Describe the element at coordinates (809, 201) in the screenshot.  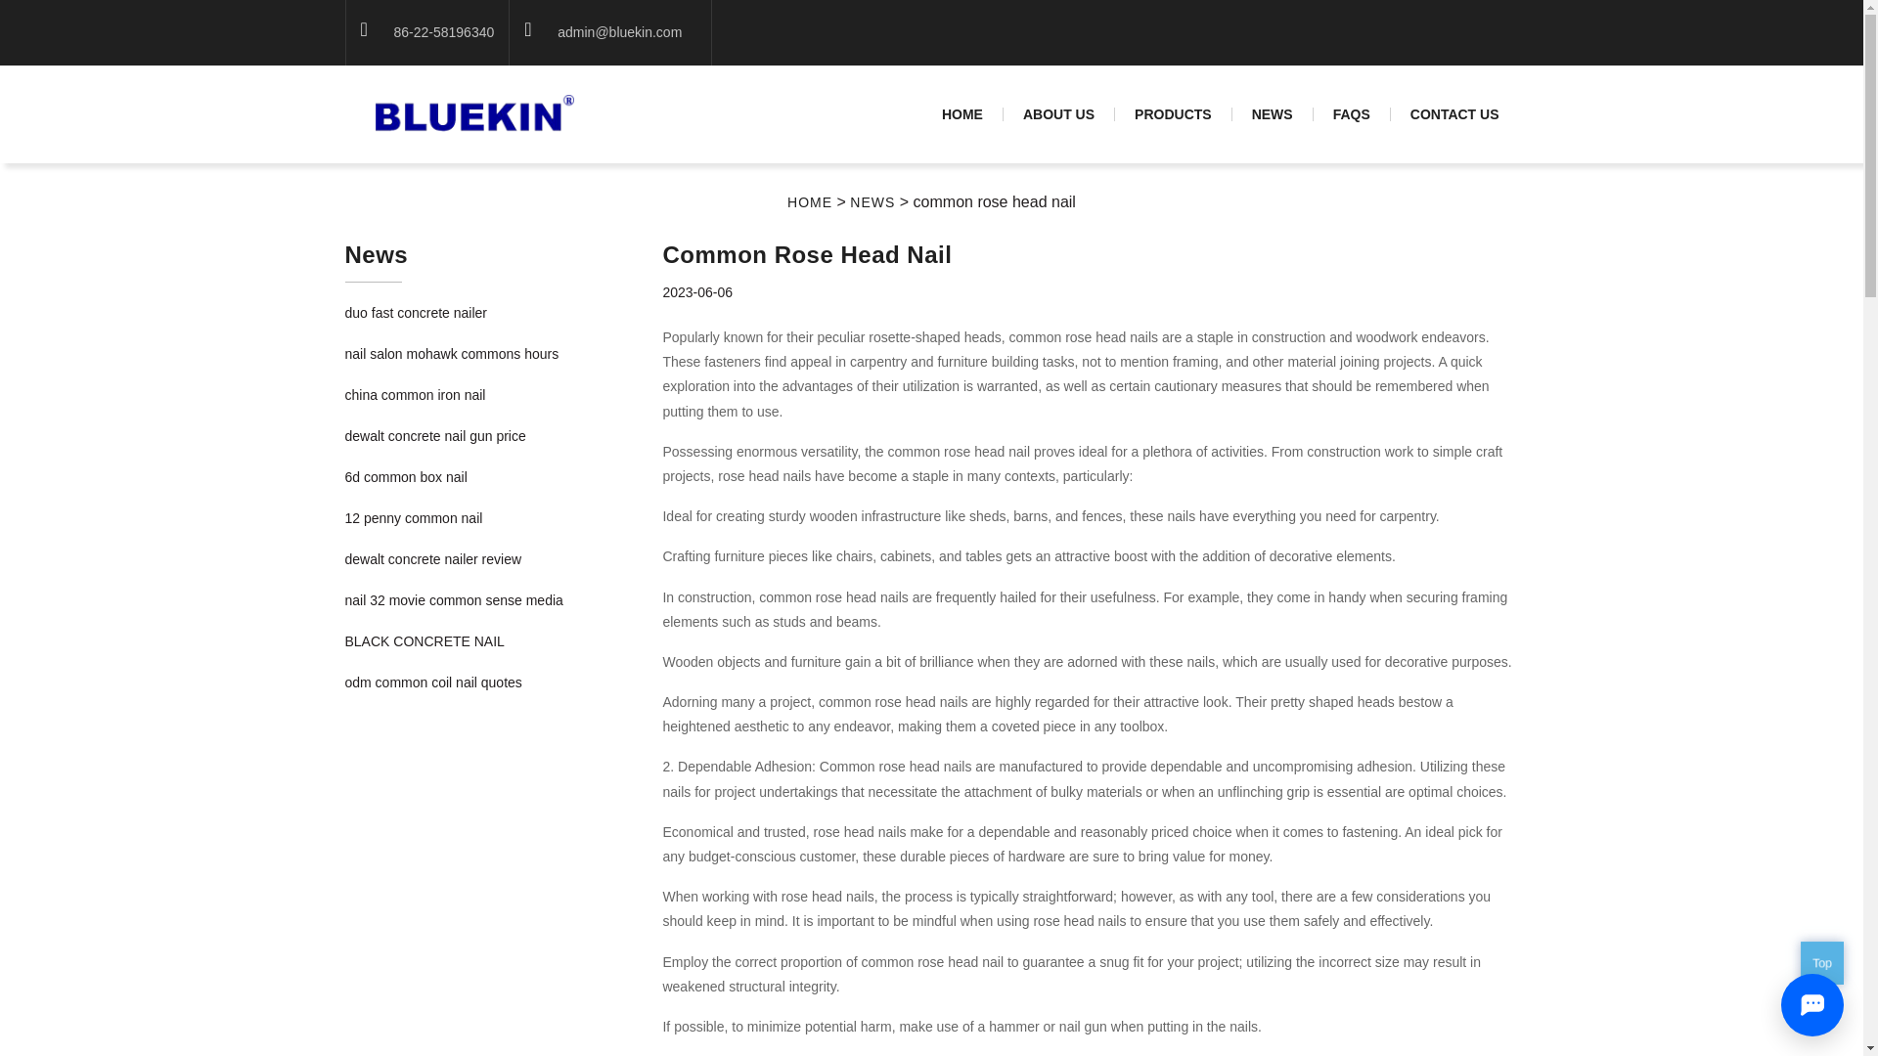
I see `HOME` at that location.